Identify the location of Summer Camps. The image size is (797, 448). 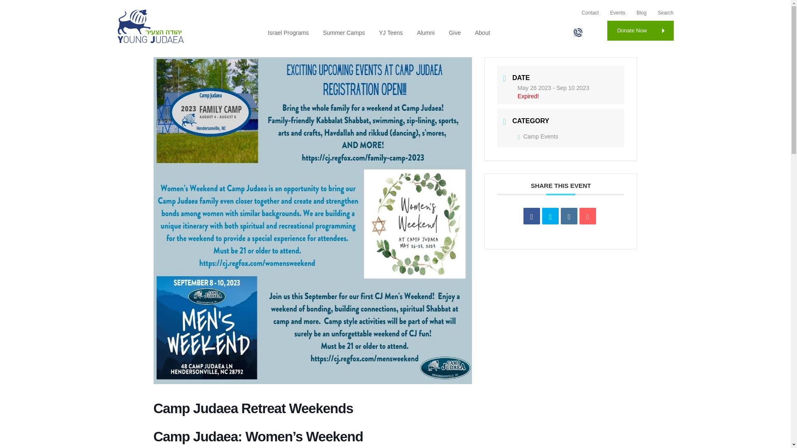
(344, 33).